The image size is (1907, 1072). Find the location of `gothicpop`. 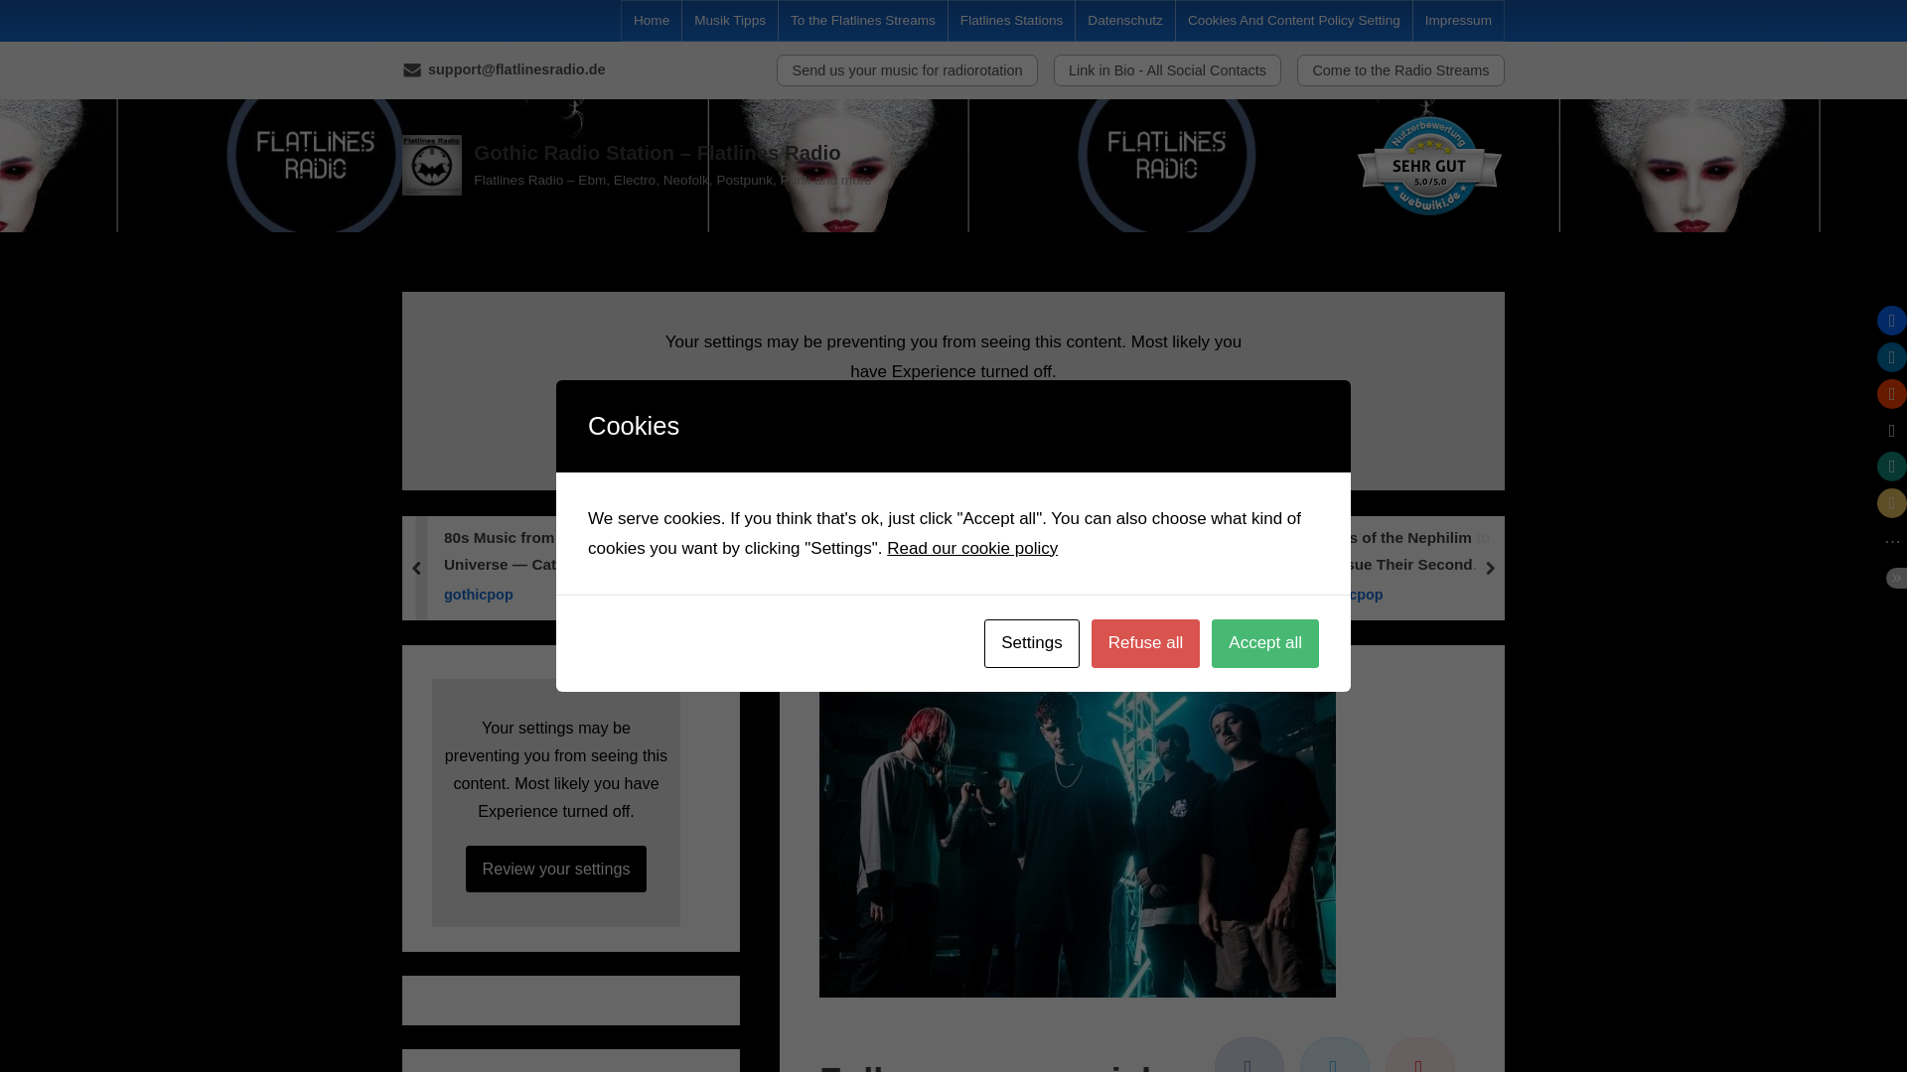

gothicpop is located at coordinates (554, 594).